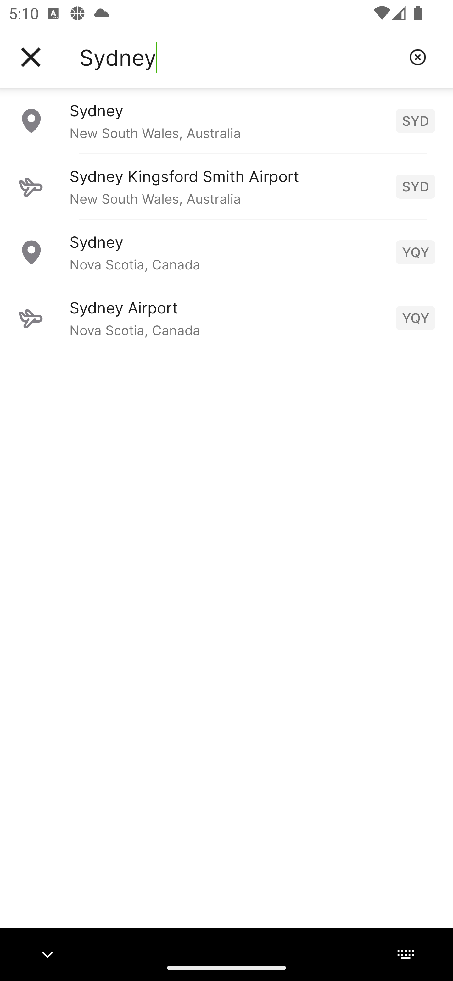 Image resolution: width=453 pixels, height=981 pixels. Describe the element at coordinates (226, 318) in the screenshot. I see `Sydney Airport Nova Scotia, Canada YQY` at that location.